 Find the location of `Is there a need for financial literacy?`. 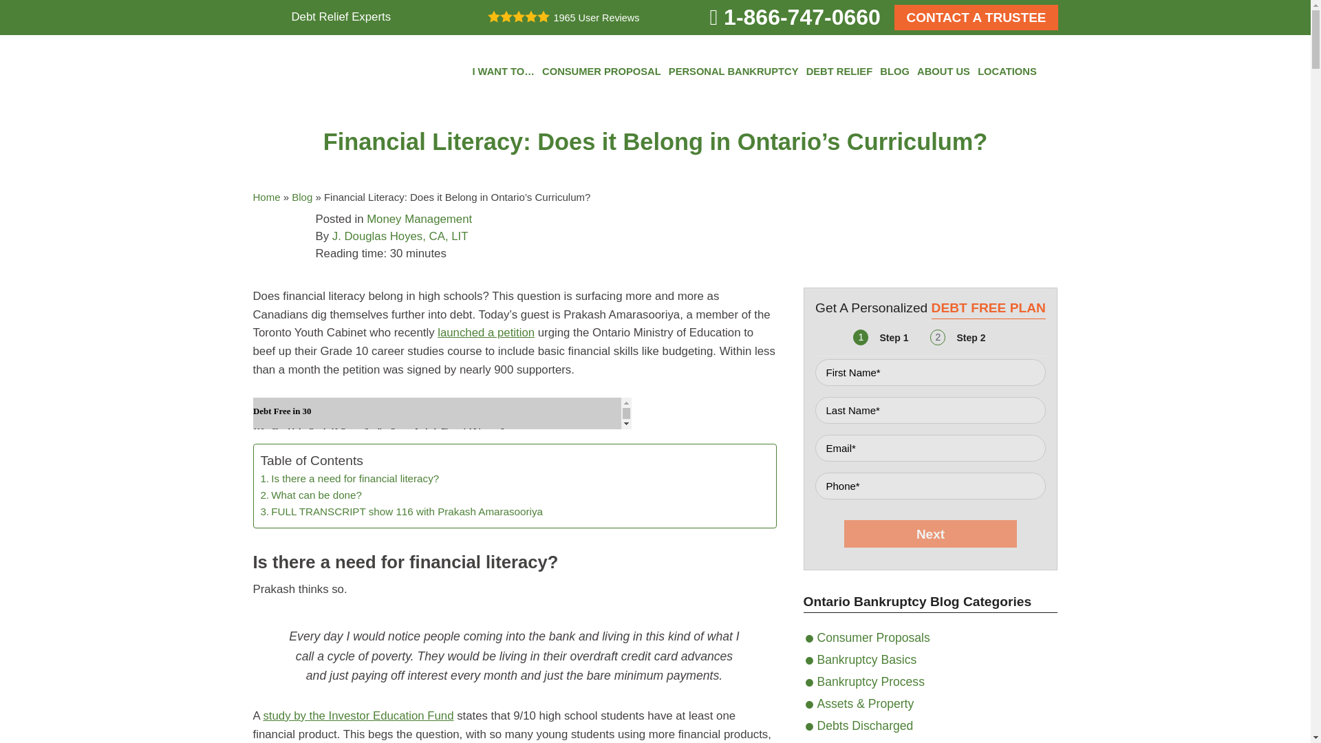

Is there a need for financial literacy? is located at coordinates (350, 479).